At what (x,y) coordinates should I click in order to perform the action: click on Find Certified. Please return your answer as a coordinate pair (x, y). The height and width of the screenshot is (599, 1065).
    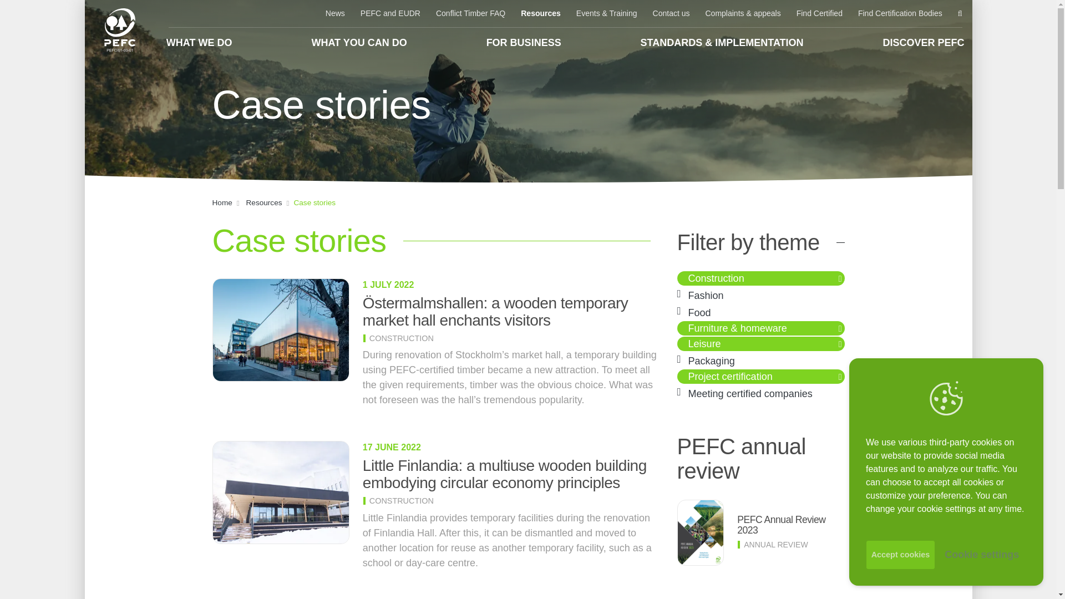
    Looking at the image, I should click on (819, 13).